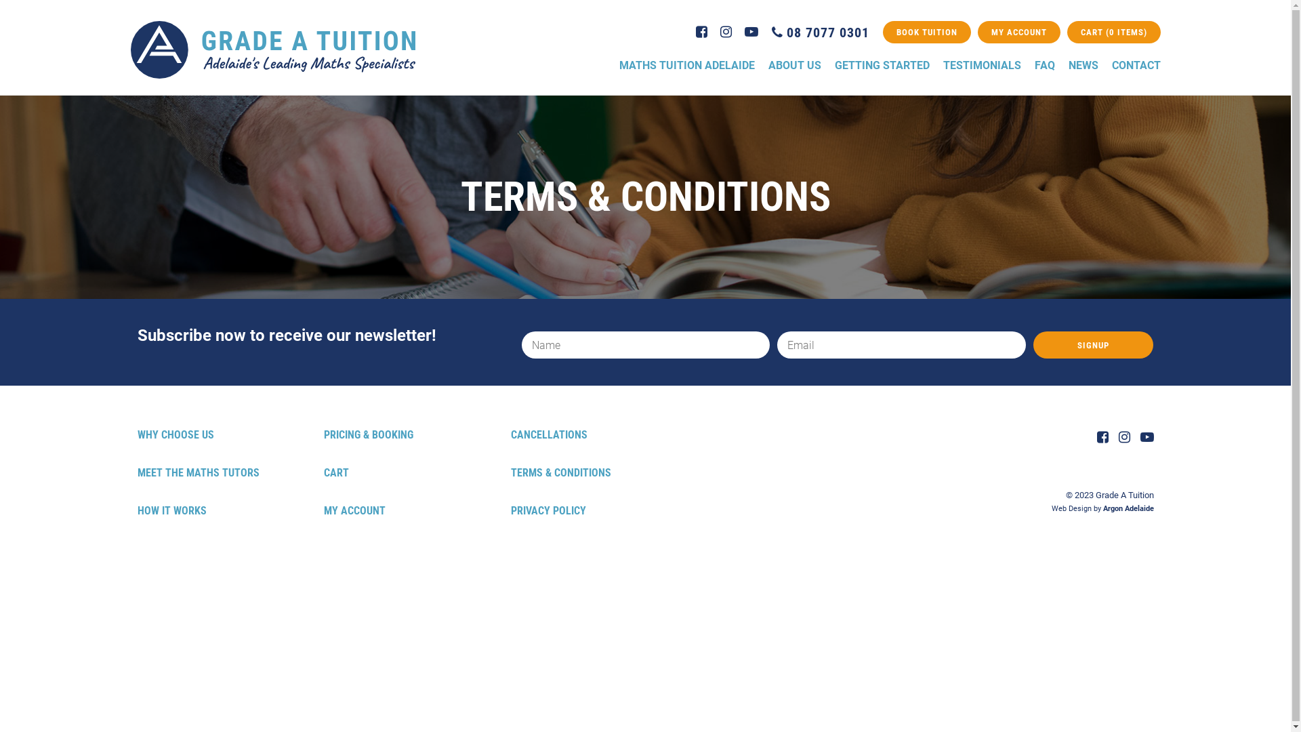 The height and width of the screenshot is (732, 1301). Describe the element at coordinates (561, 473) in the screenshot. I see `TERMS & CONDITIONS` at that location.